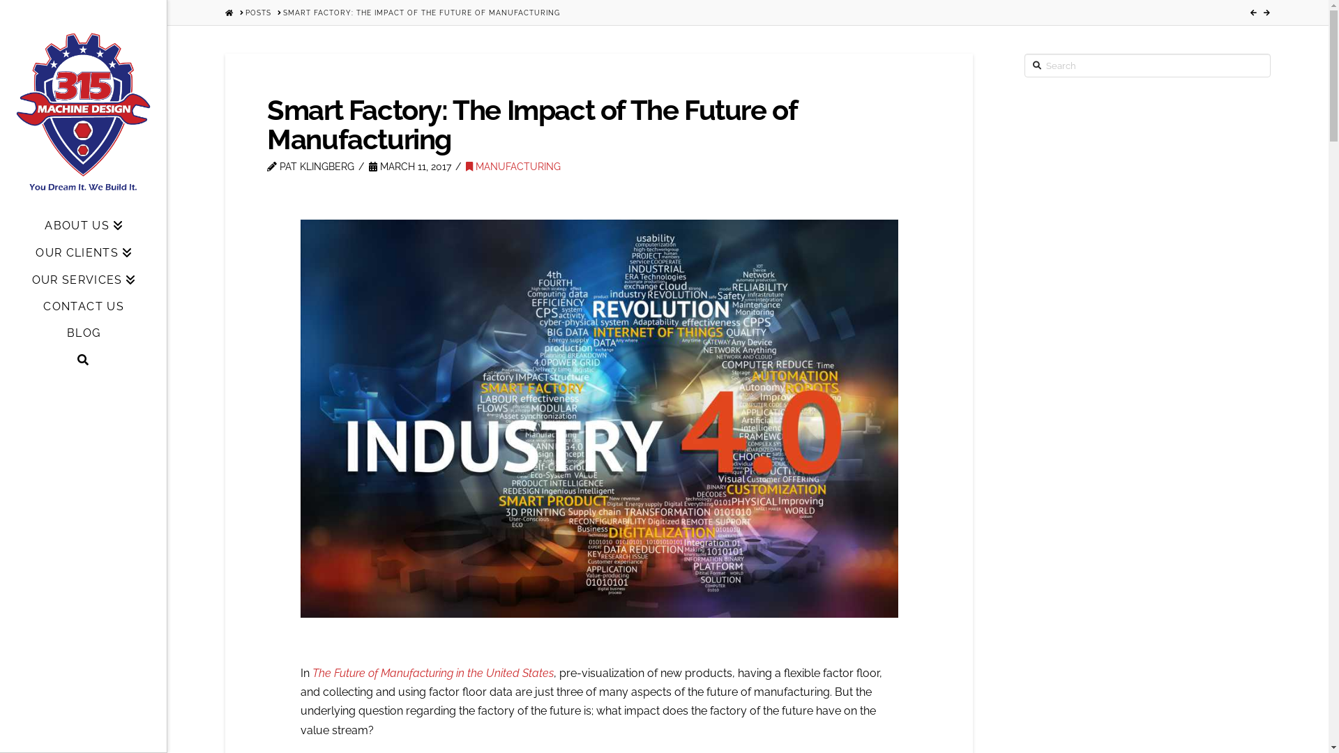  What do you see at coordinates (513, 167) in the screenshot?
I see `MANUFACTURING` at bounding box center [513, 167].